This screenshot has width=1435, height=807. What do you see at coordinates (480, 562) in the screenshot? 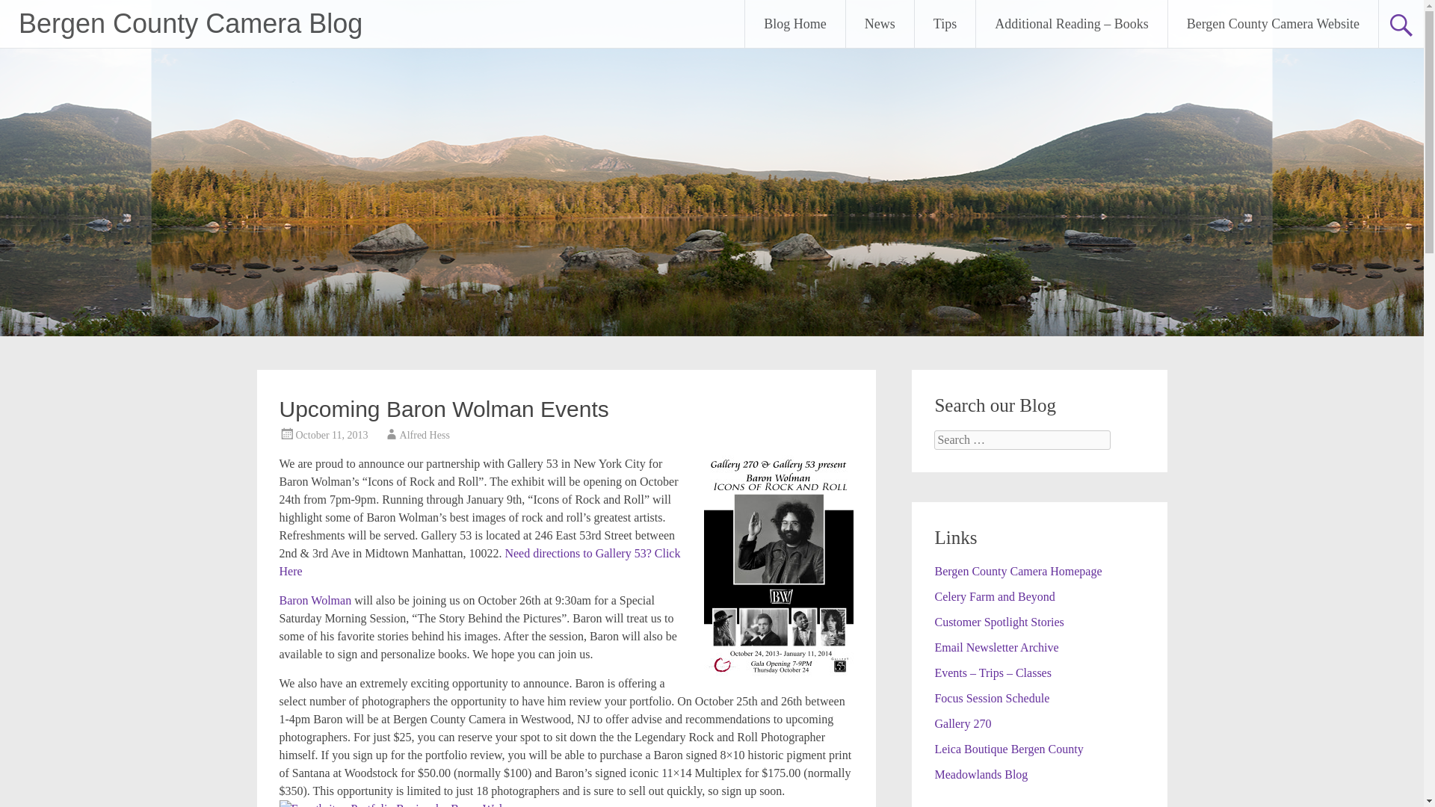
I see `Need directions to Gallery 53? Click Here` at bounding box center [480, 562].